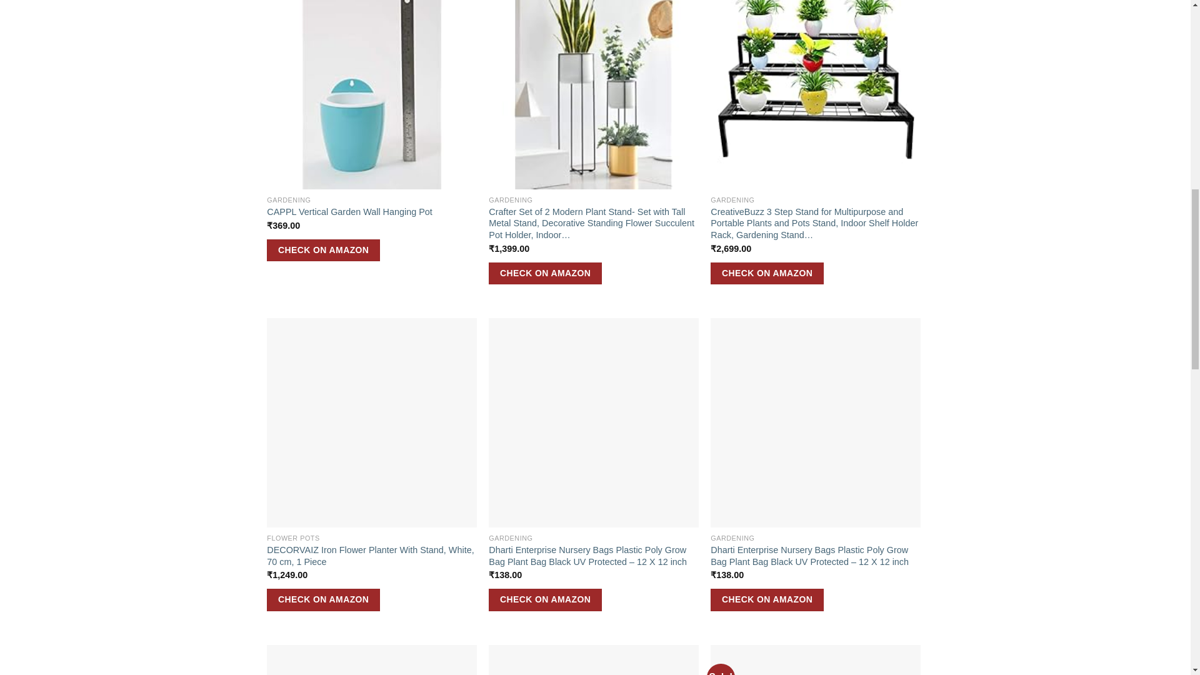 The height and width of the screenshot is (675, 1200). Describe the element at coordinates (371, 94) in the screenshot. I see `CAPPL Vertical Garden Wall Hanging Pot 4` at that location.